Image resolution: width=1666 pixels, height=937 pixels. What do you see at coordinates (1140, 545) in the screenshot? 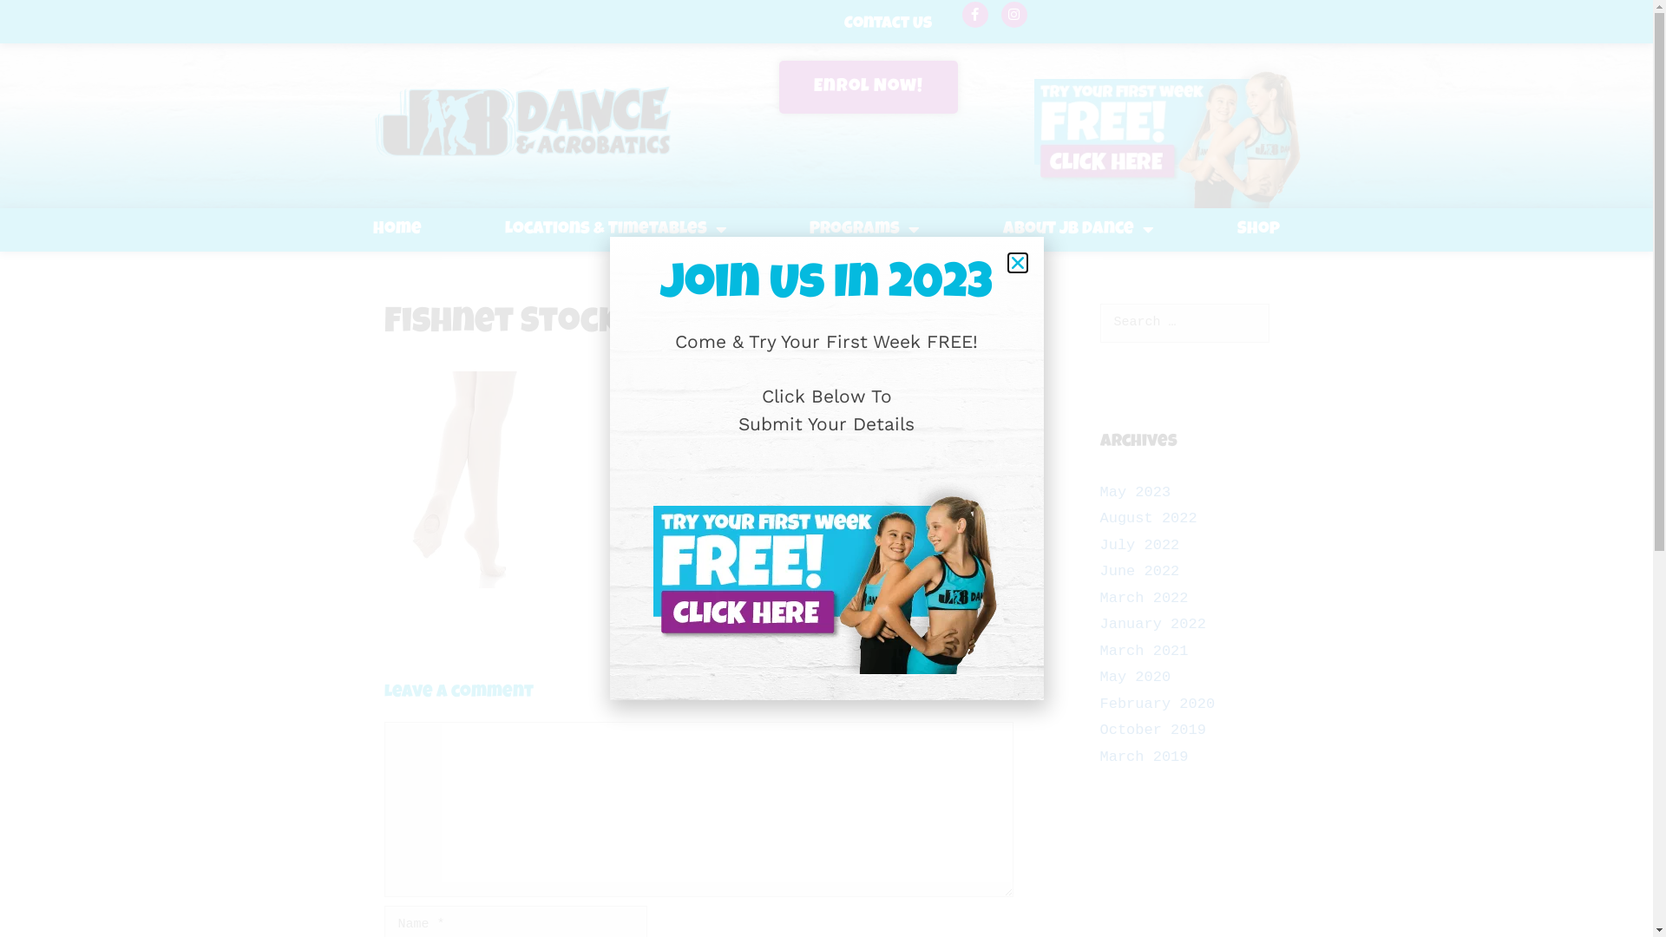
I see `July 2022` at bounding box center [1140, 545].